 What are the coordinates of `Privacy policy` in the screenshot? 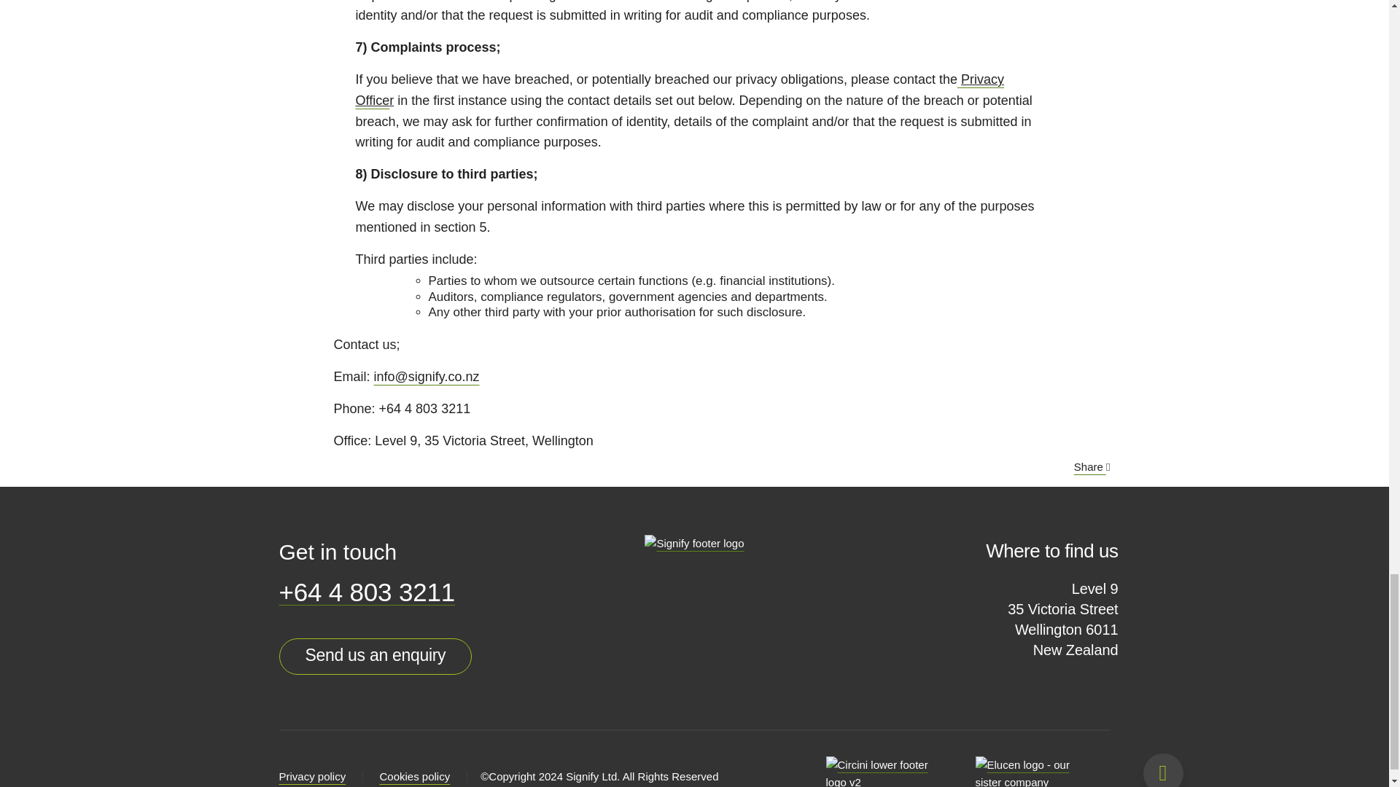 It's located at (312, 776).